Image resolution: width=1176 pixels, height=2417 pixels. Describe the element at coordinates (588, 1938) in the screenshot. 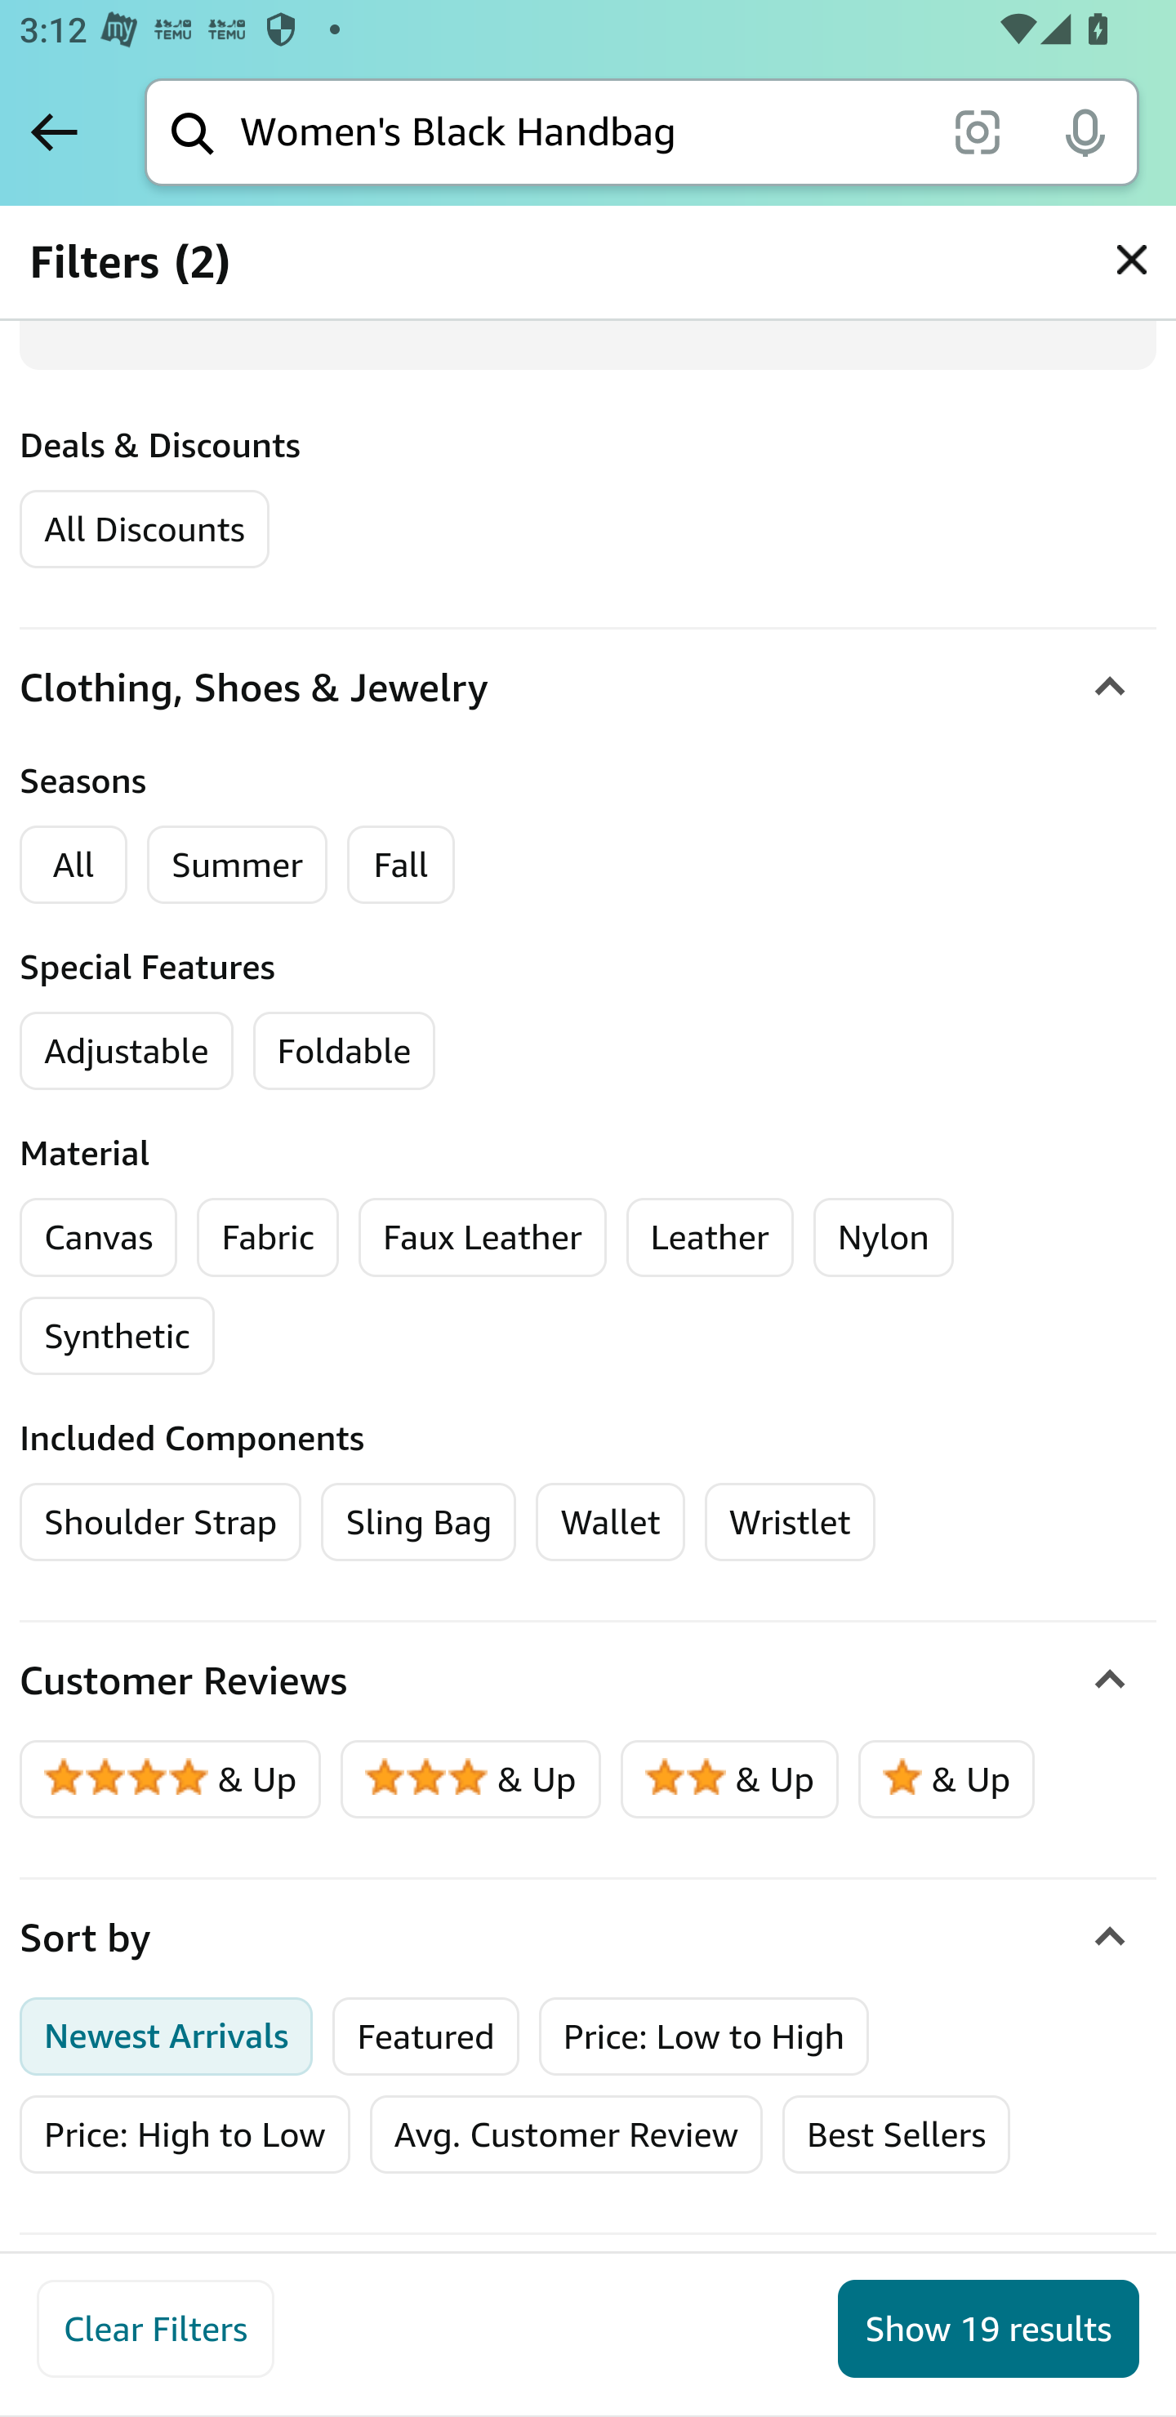

I see `Sort by` at that location.